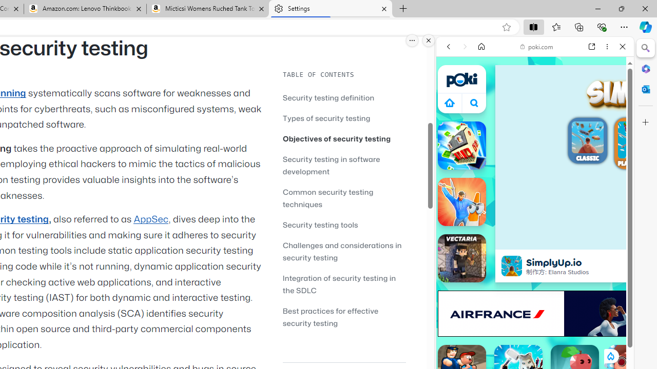  I want to click on Sports Games, so click(535, 341).